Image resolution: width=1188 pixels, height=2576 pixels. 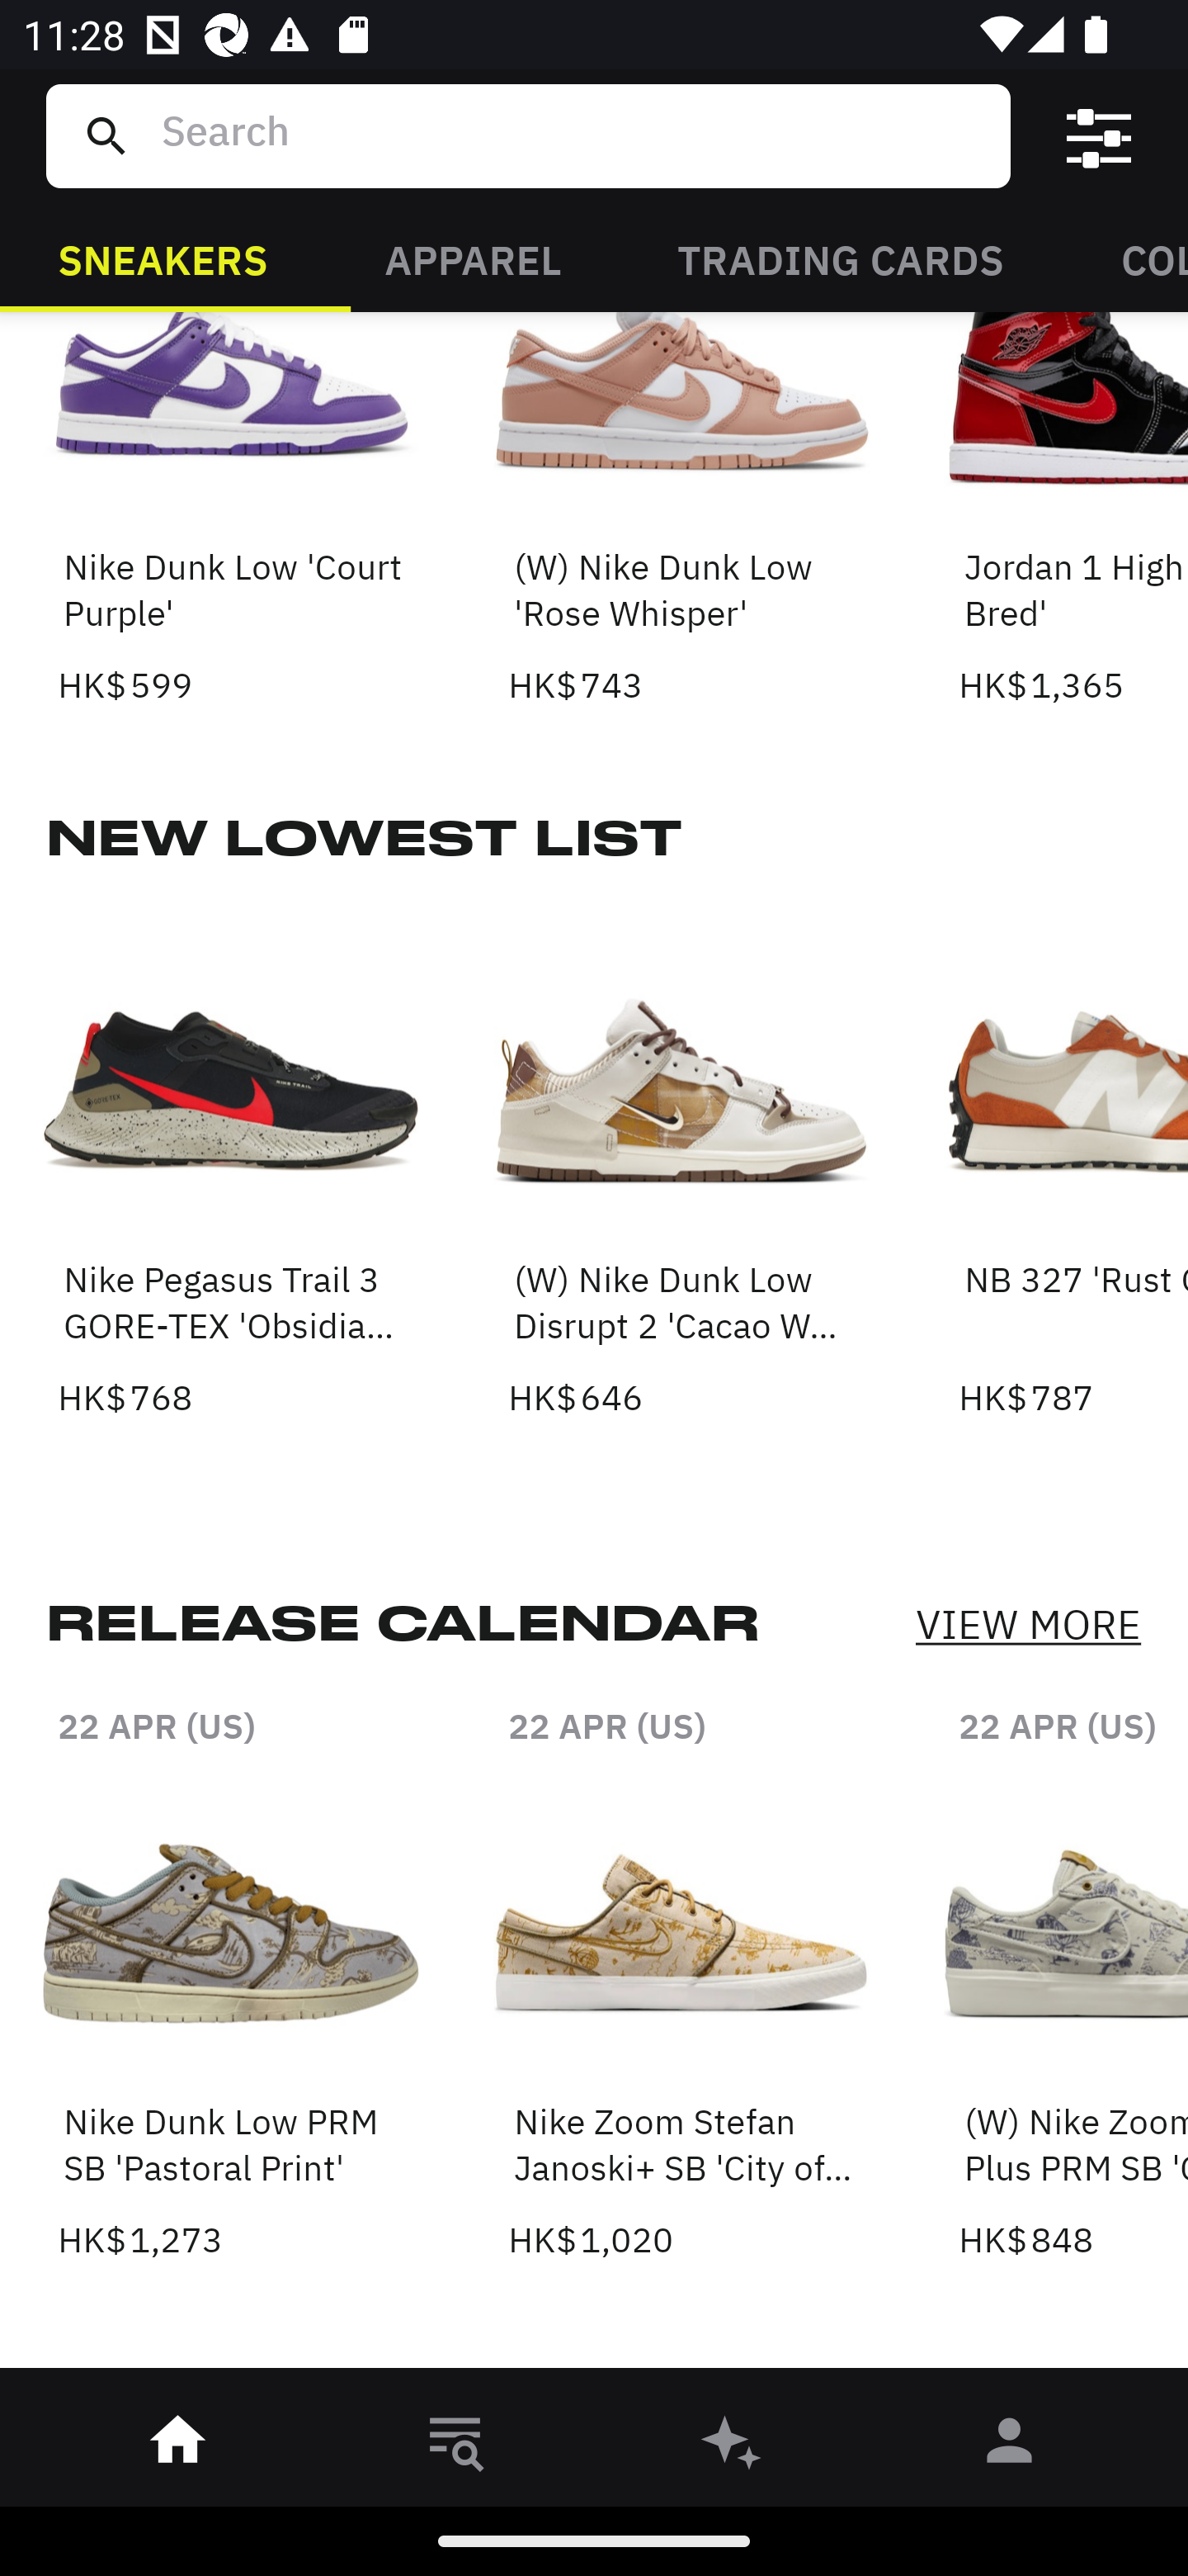 What do you see at coordinates (1073, 512) in the screenshot?
I see `Jordan 1 High 'Patent Bred' HK$ 1,365` at bounding box center [1073, 512].